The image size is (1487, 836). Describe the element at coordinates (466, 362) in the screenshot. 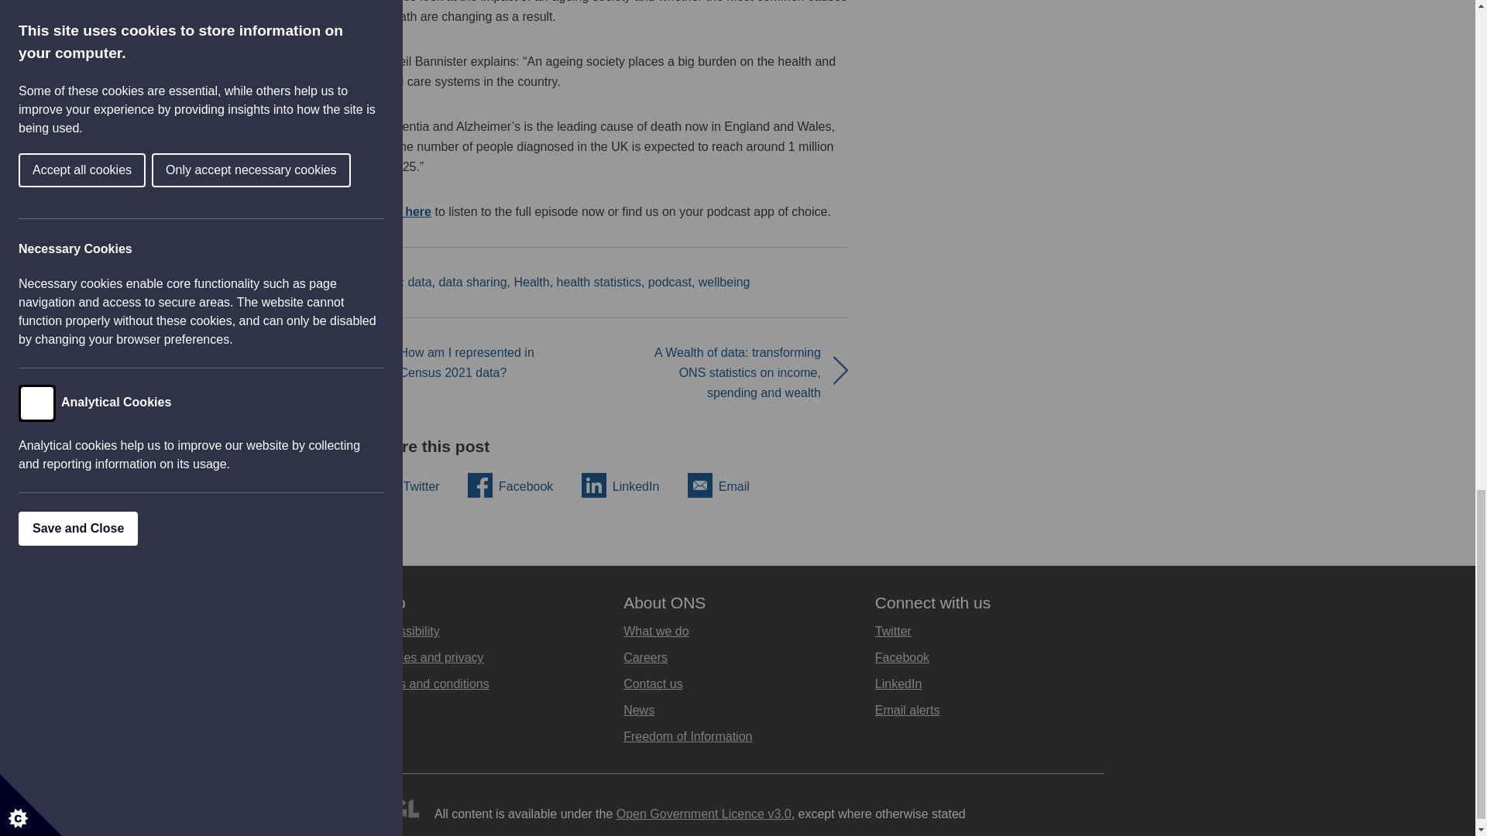

I see `How am I represented in Census 2021 data?` at that location.